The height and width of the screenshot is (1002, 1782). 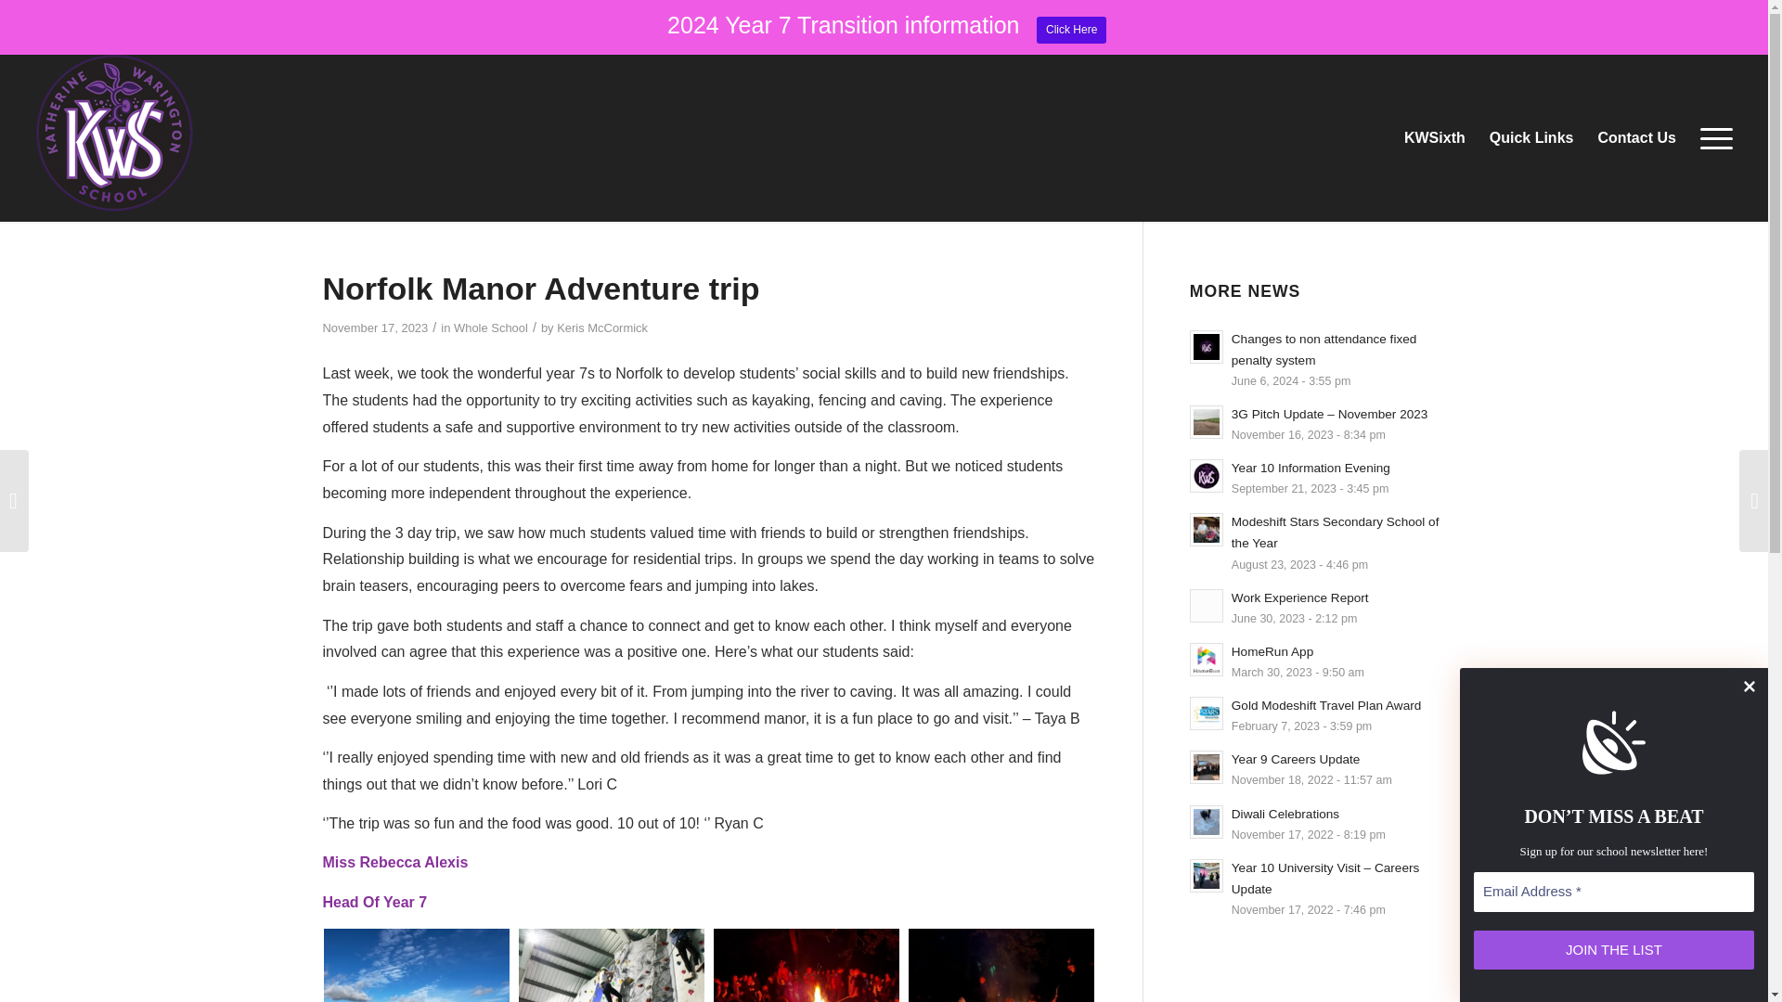 I want to click on Email Address, so click(x=1613, y=891).